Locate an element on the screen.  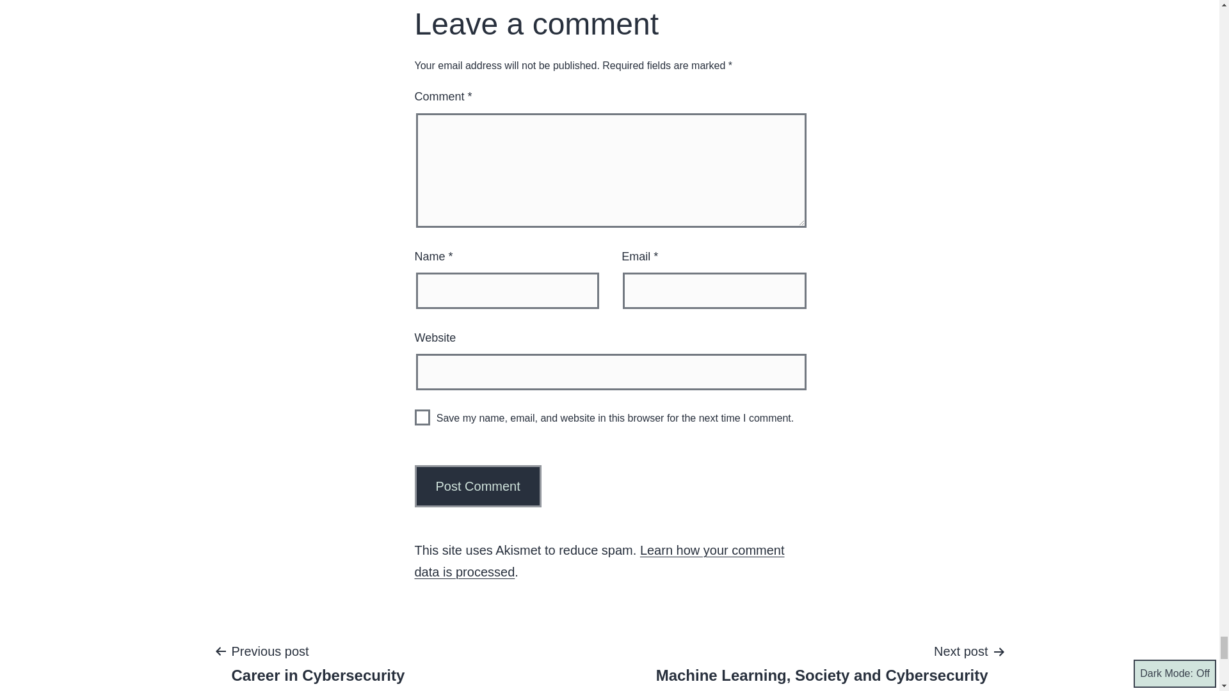
Post Comment is located at coordinates (478, 486).